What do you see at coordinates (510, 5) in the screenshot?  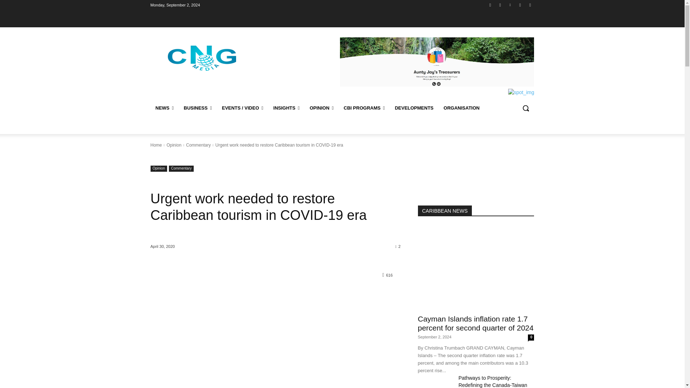 I see `Linkedin` at bounding box center [510, 5].